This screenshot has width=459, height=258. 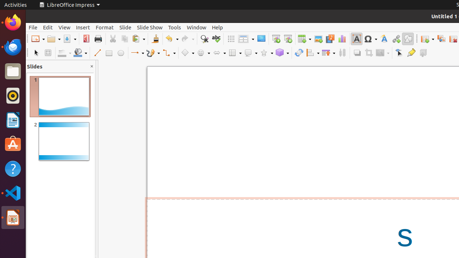 What do you see at coordinates (328, 53) in the screenshot?
I see `Arrange` at bounding box center [328, 53].